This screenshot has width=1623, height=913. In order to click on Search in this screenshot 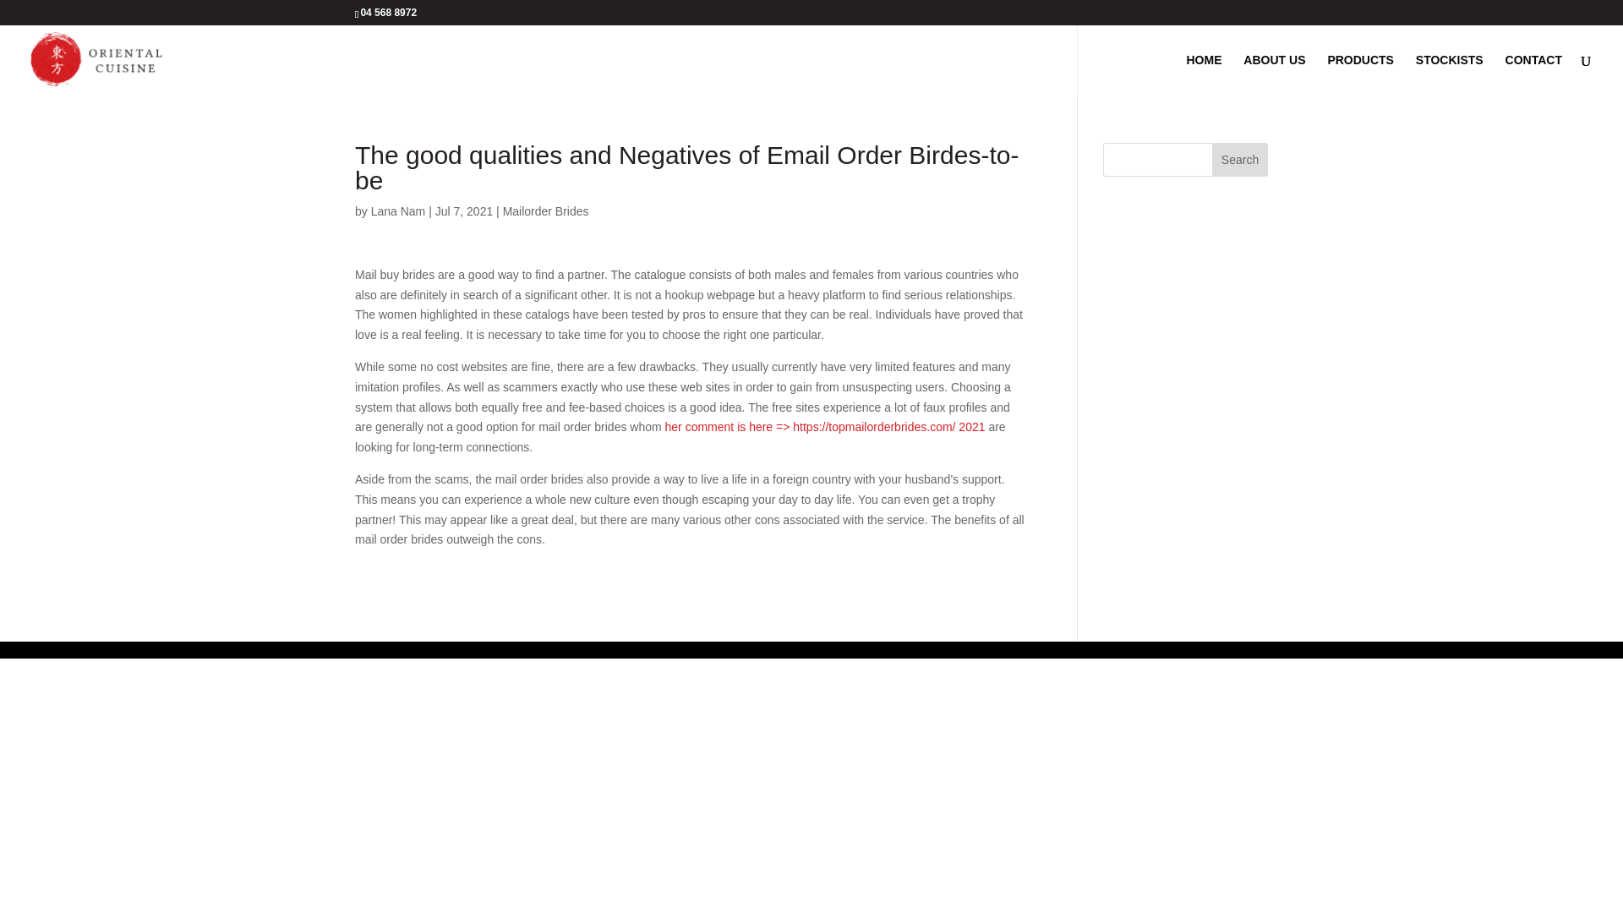, I will do `click(1239, 159)`.